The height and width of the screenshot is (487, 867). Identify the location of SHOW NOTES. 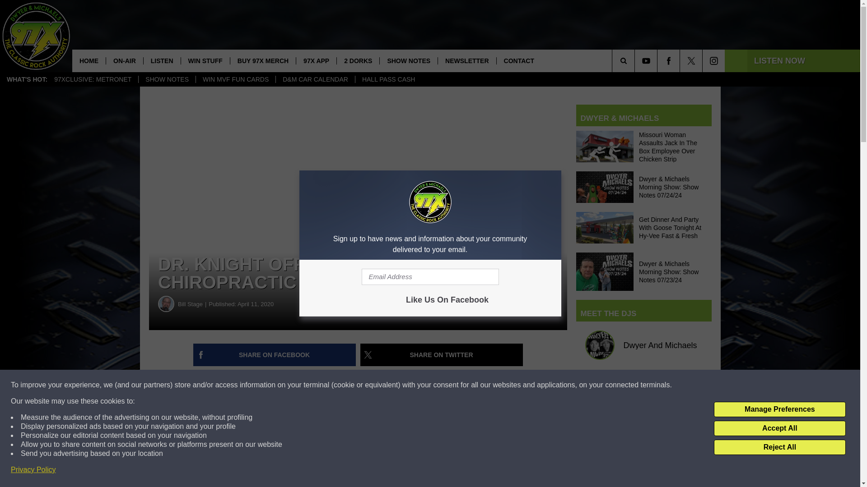
(167, 79).